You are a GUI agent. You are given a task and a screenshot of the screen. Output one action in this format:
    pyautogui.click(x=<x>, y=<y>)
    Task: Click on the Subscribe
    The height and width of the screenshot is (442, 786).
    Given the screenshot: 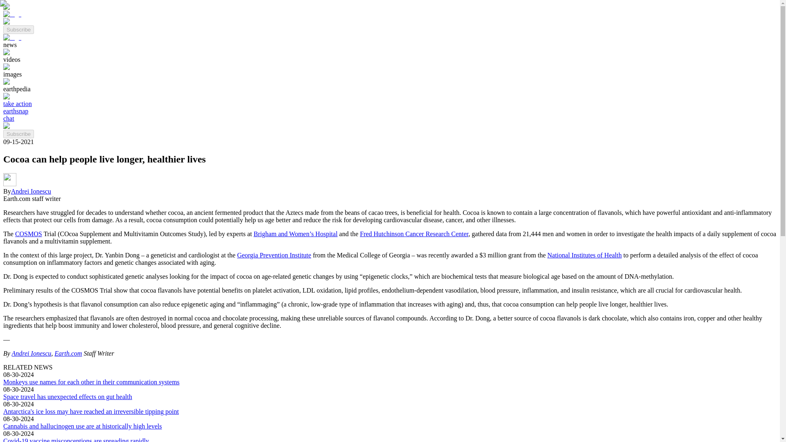 What is the action you would take?
    pyautogui.click(x=18, y=133)
    